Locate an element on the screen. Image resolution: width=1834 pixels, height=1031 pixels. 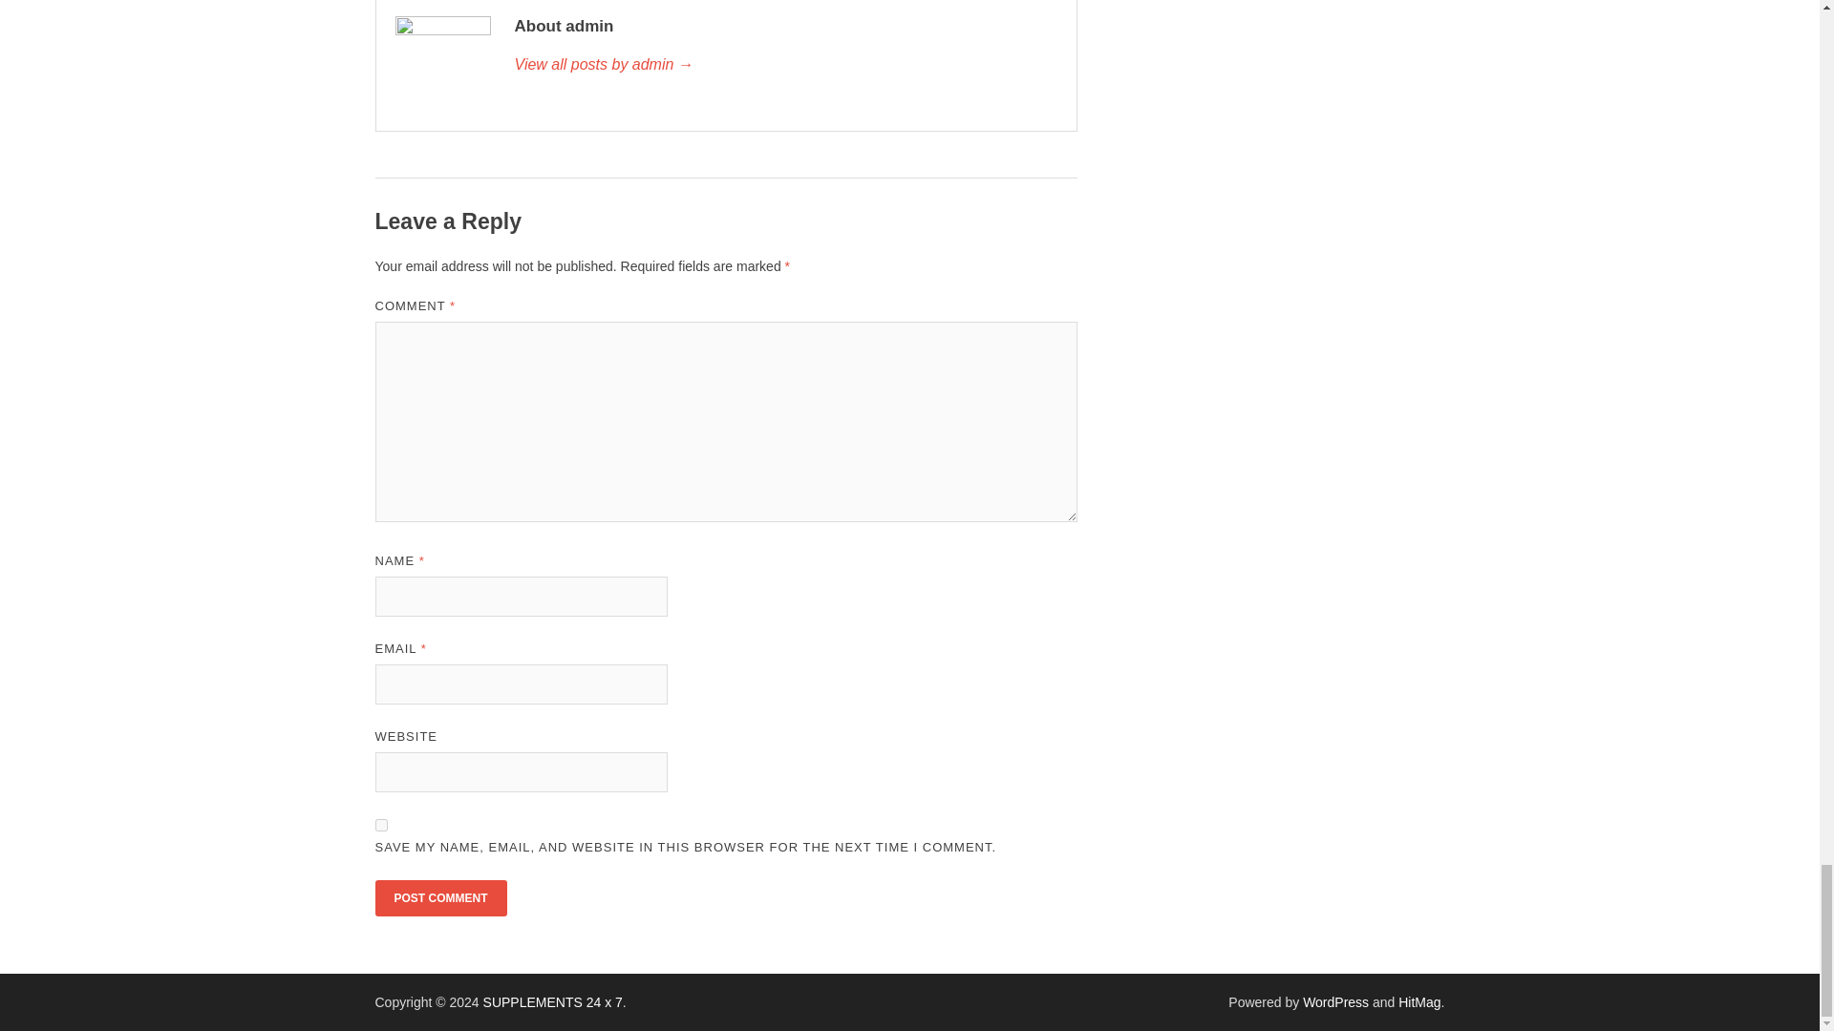
Post Comment is located at coordinates (439, 898).